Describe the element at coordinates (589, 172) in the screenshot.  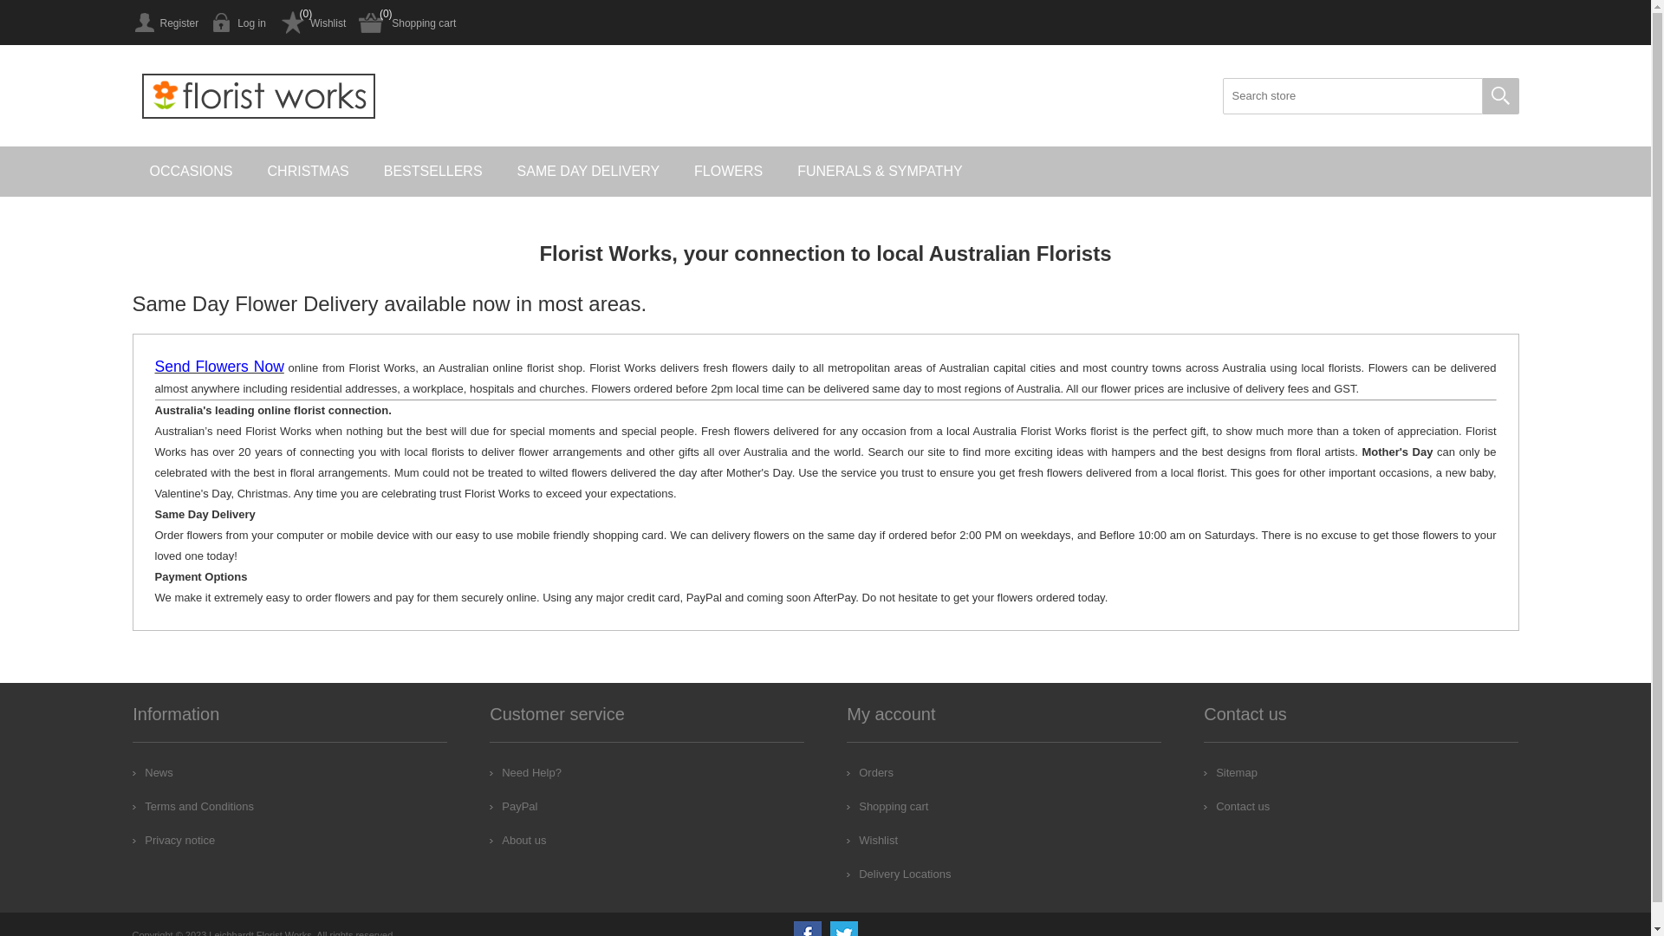
I see `SAME DAY DELIVERY` at that location.